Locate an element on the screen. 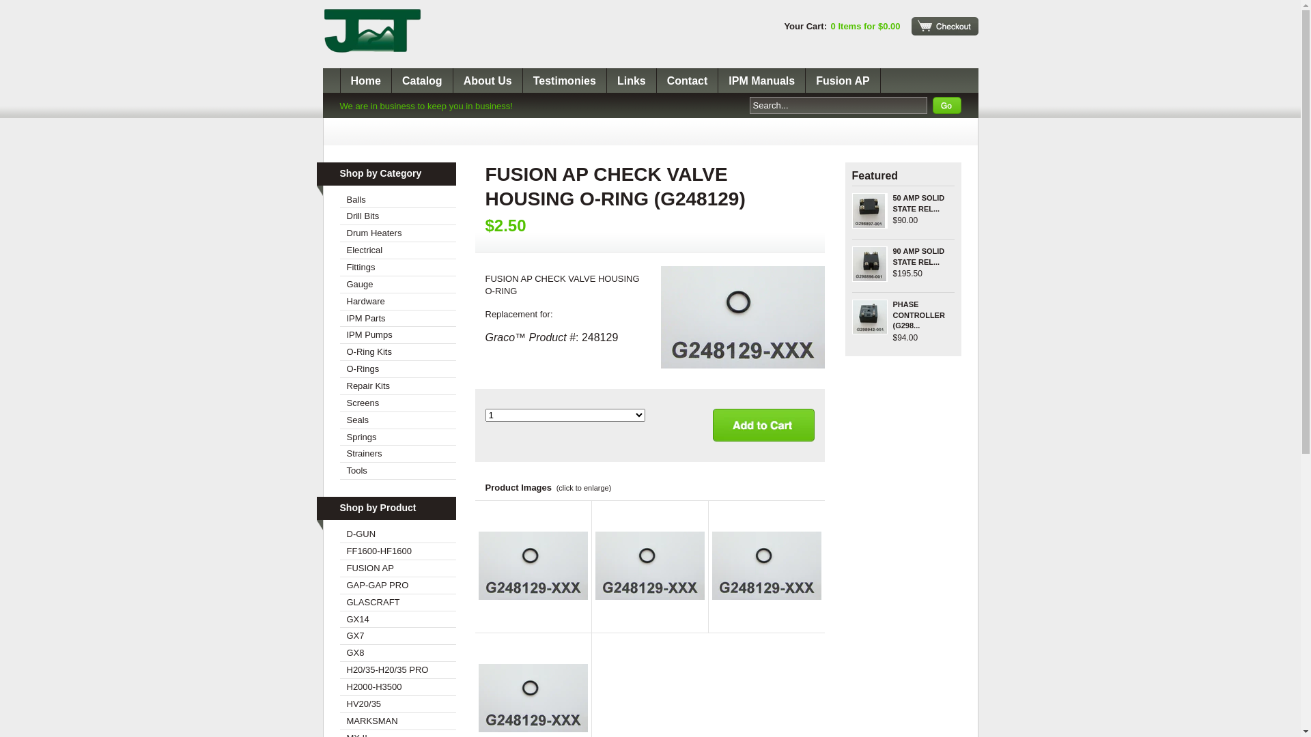 The image size is (1311, 737). 50 AMP SOLID STATE REL... is located at coordinates (919, 203).